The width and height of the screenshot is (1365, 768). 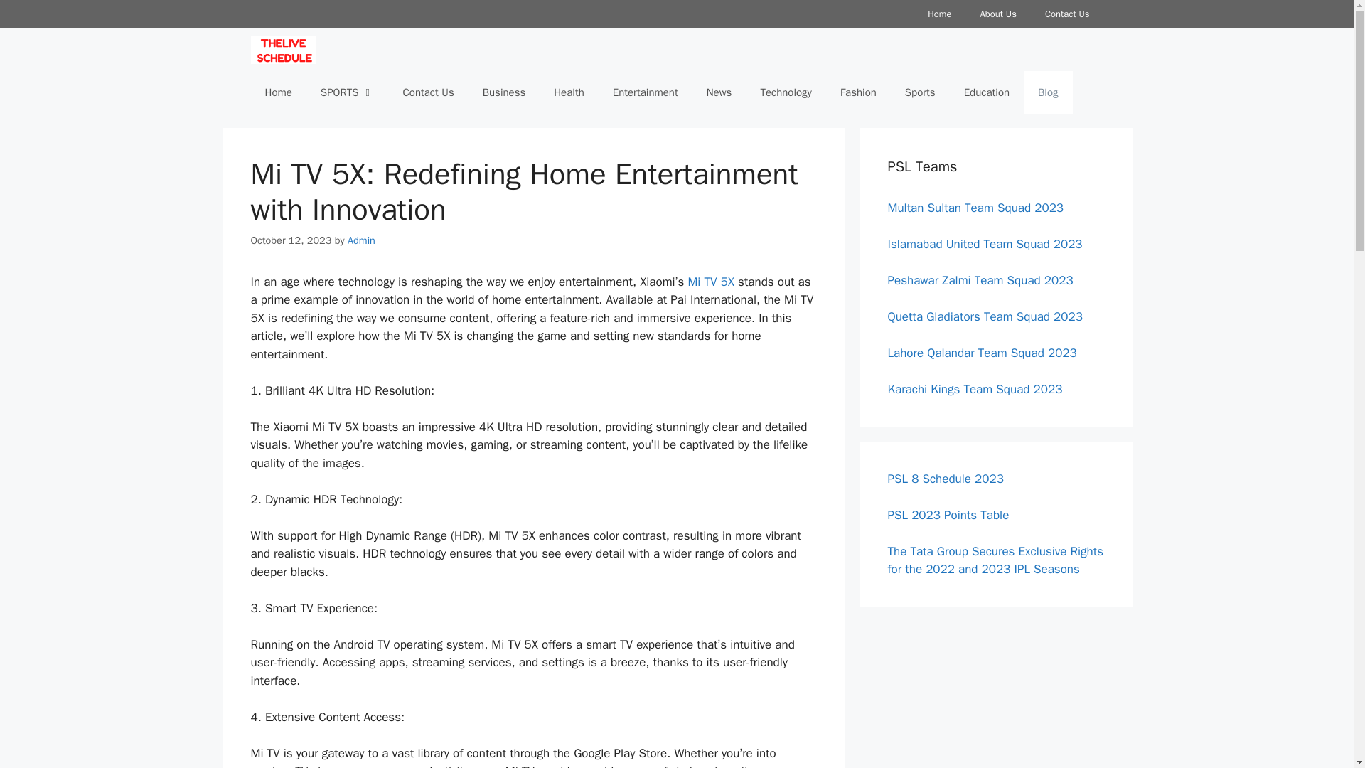 What do you see at coordinates (504, 92) in the screenshot?
I see `Business` at bounding box center [504, 92].